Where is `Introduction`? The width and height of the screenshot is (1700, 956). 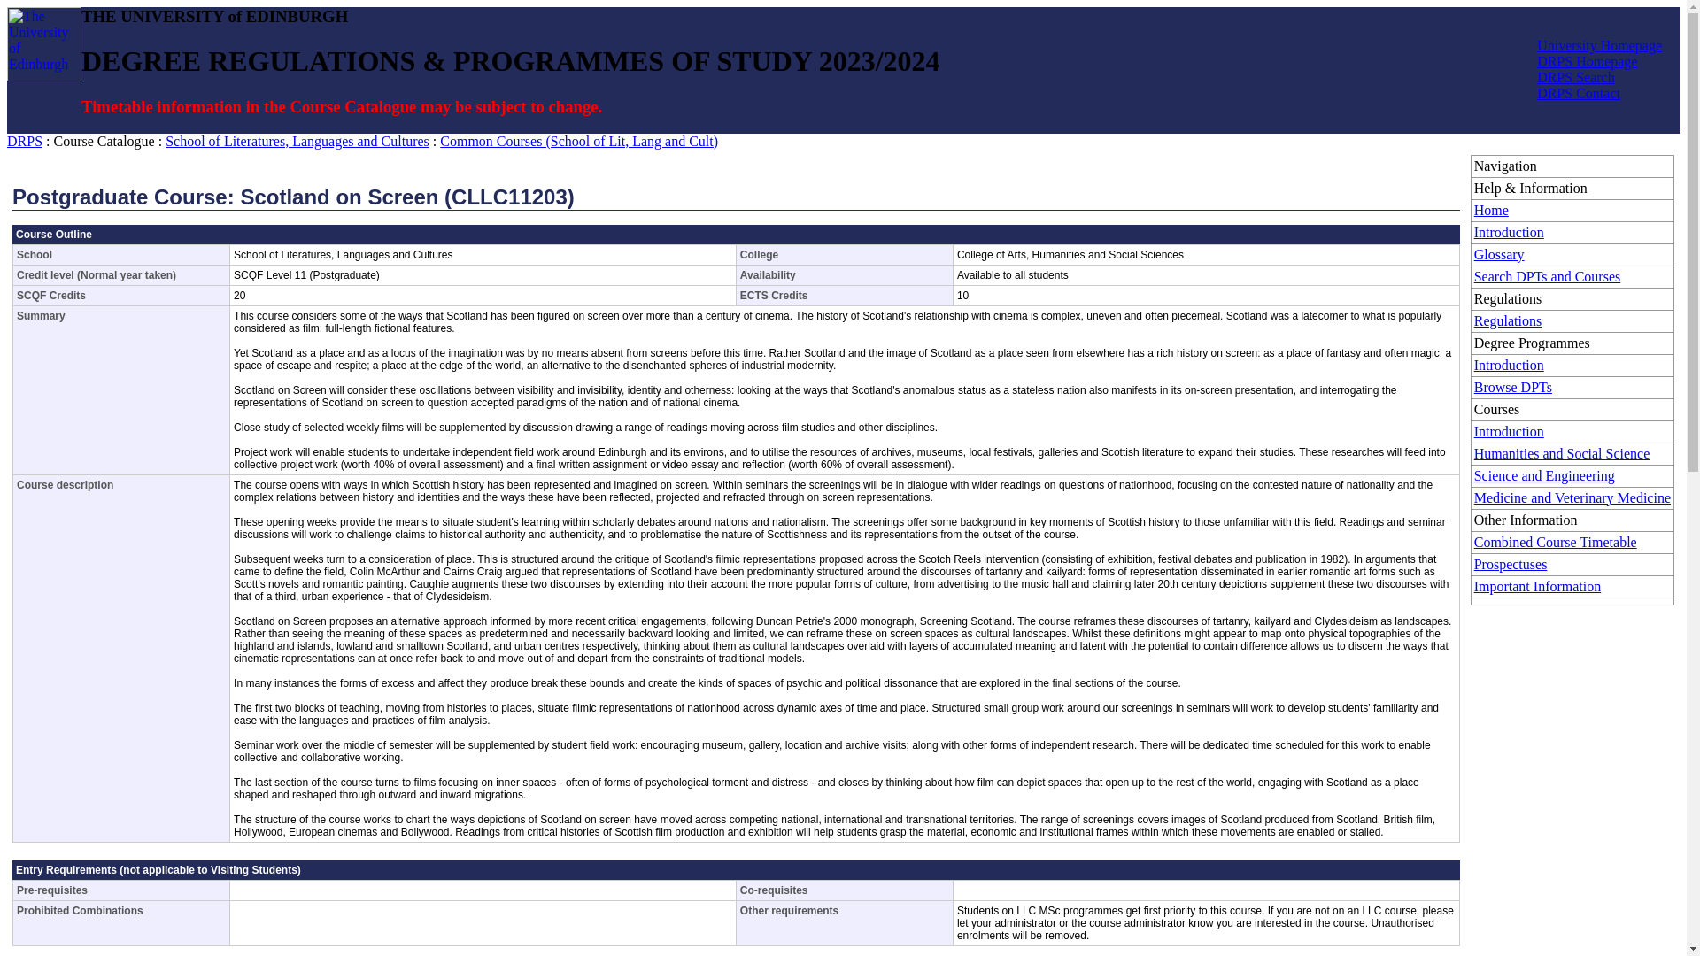
Introduction is located at coordinates (1509, 365).